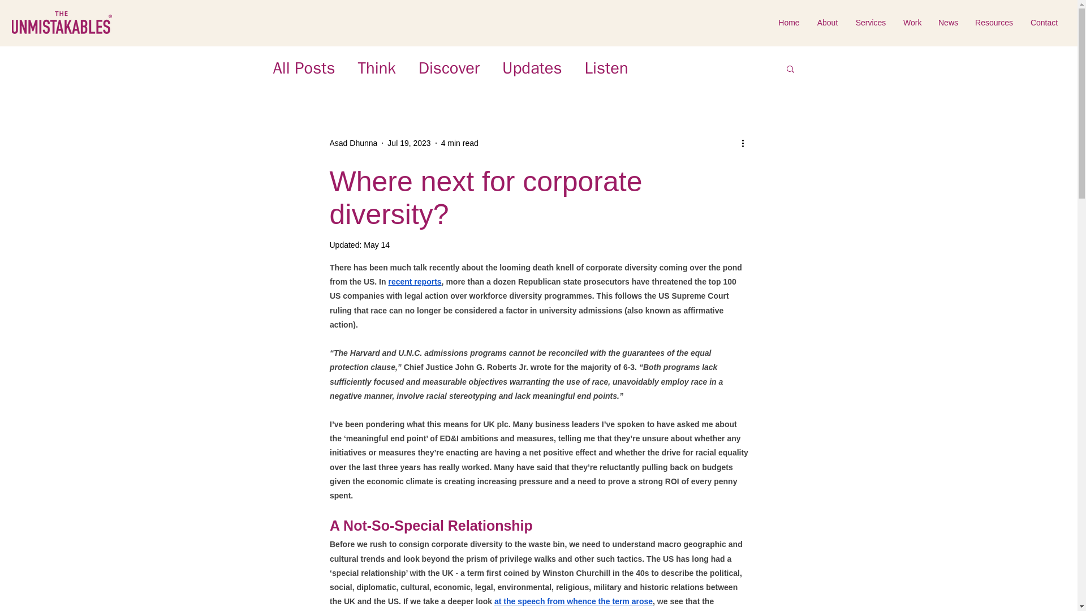 The image size is (1086, 611). I want to click on Home, so click(788, 23).